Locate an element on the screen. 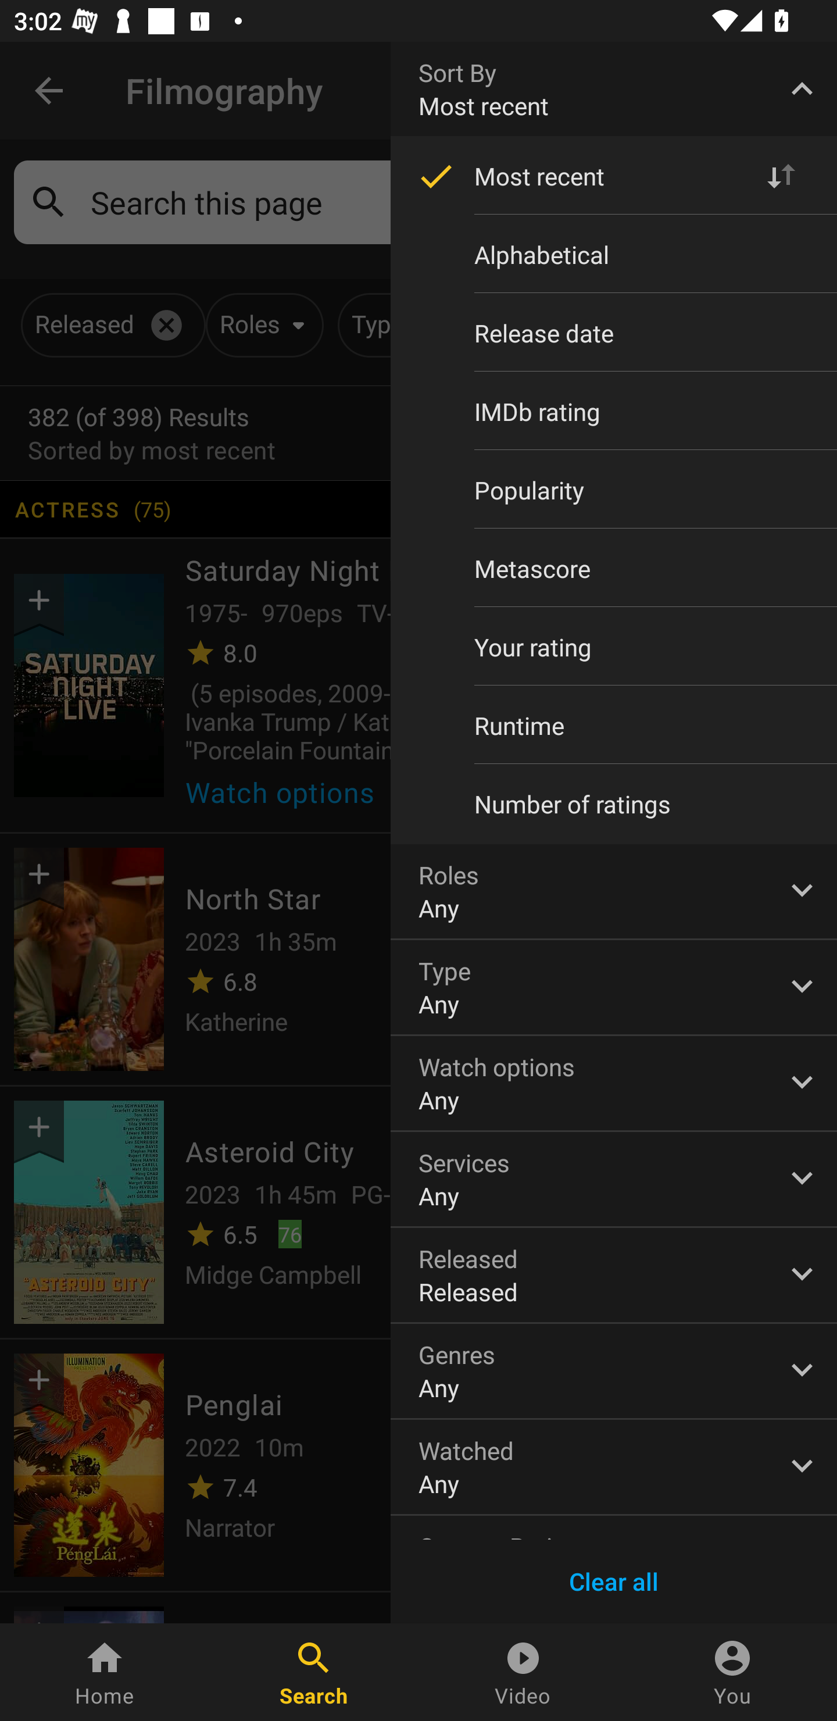 This screenshot has height=1721, width=837. Type Any is located at coordinates (614, 987).